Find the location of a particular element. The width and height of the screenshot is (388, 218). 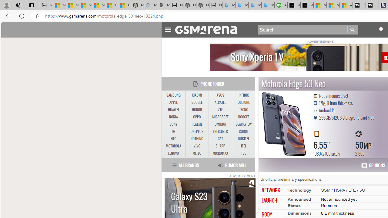

ZTE is located at coordinates (220, 110).